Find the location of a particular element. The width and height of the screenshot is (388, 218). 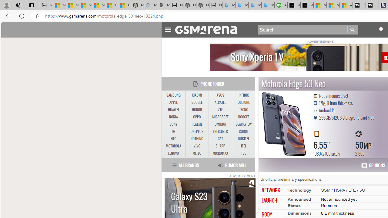

ZTE is located at coordinates (220, 110).